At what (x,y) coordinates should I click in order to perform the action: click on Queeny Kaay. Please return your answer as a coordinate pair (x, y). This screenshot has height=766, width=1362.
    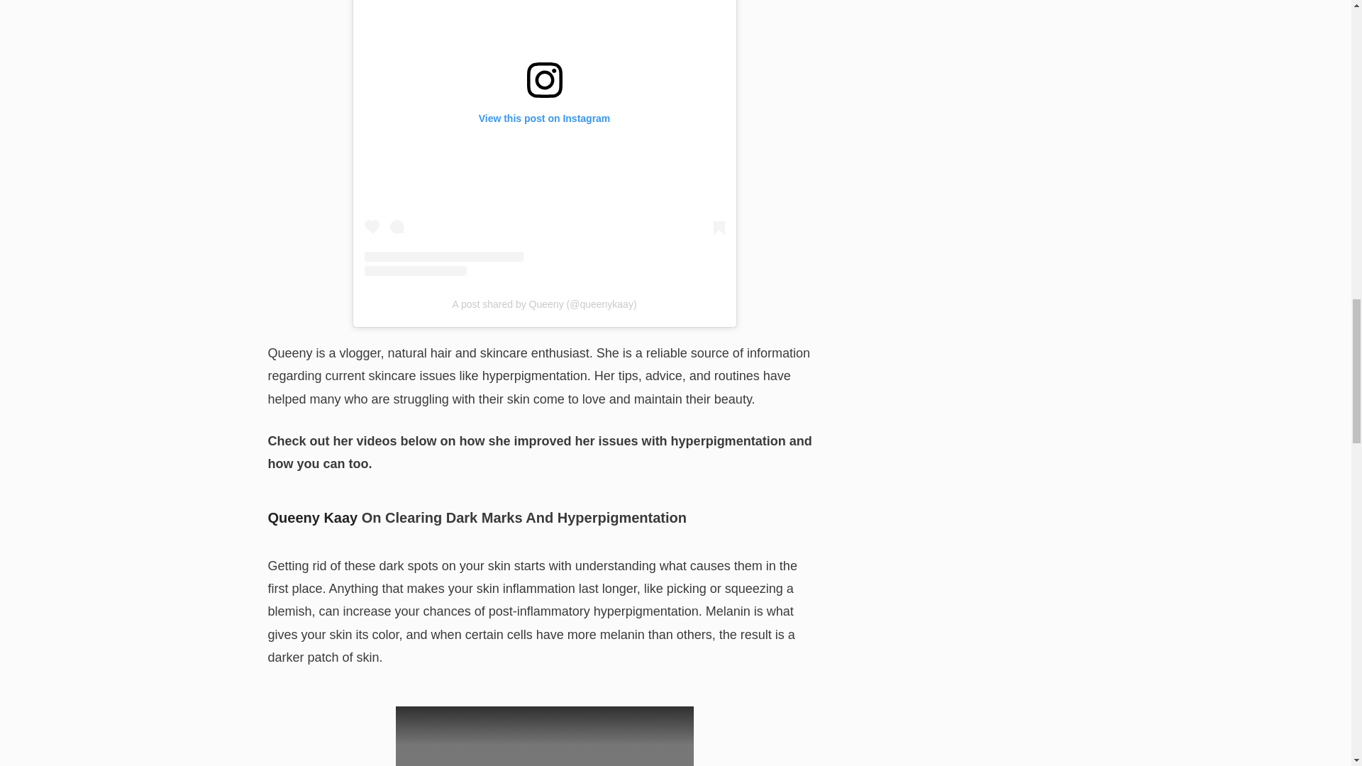
    Looking at the image, I should click on (313, 518).